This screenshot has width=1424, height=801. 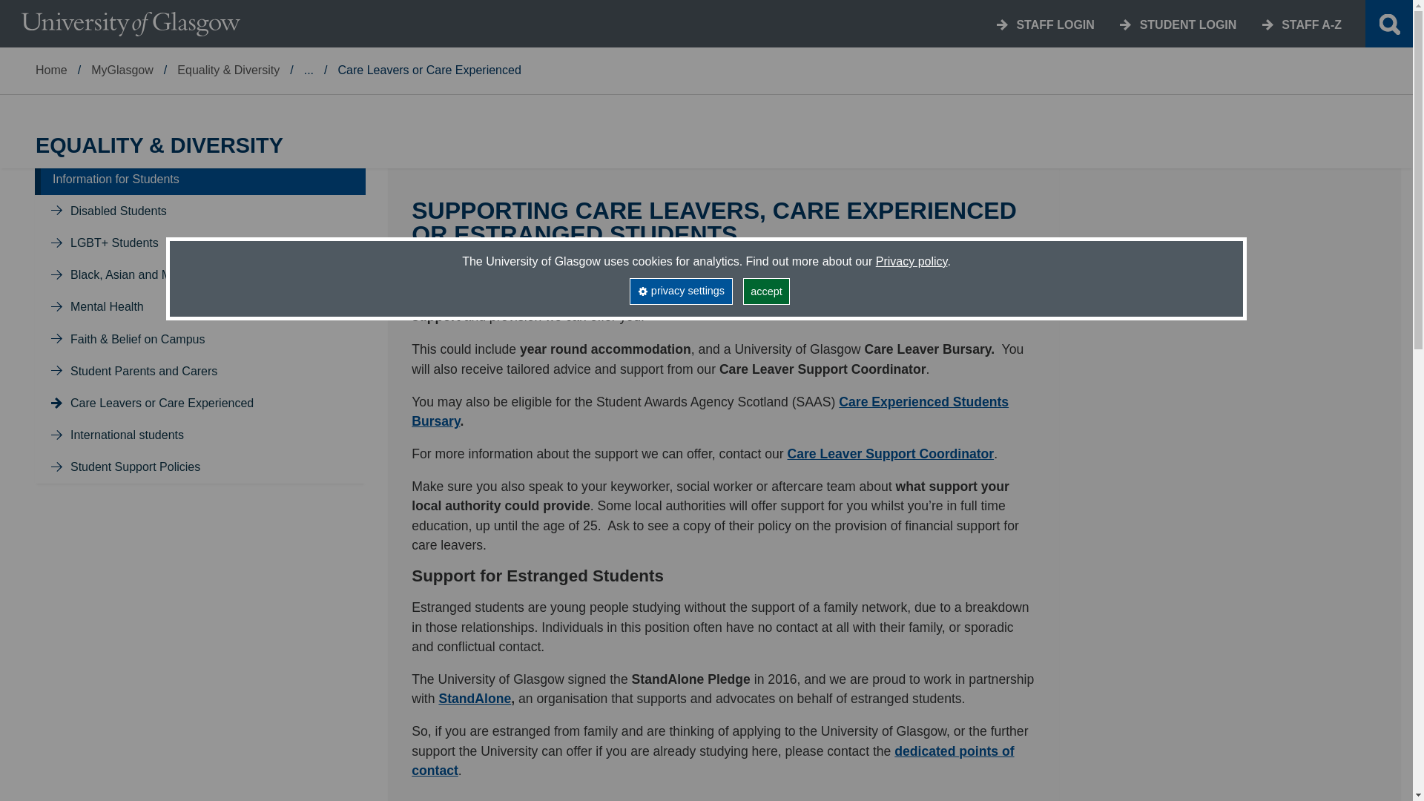 What do you see at coordinates (912, 261) in the screenshot?
I see `Privacy policy` at bounding box center [912, 261].